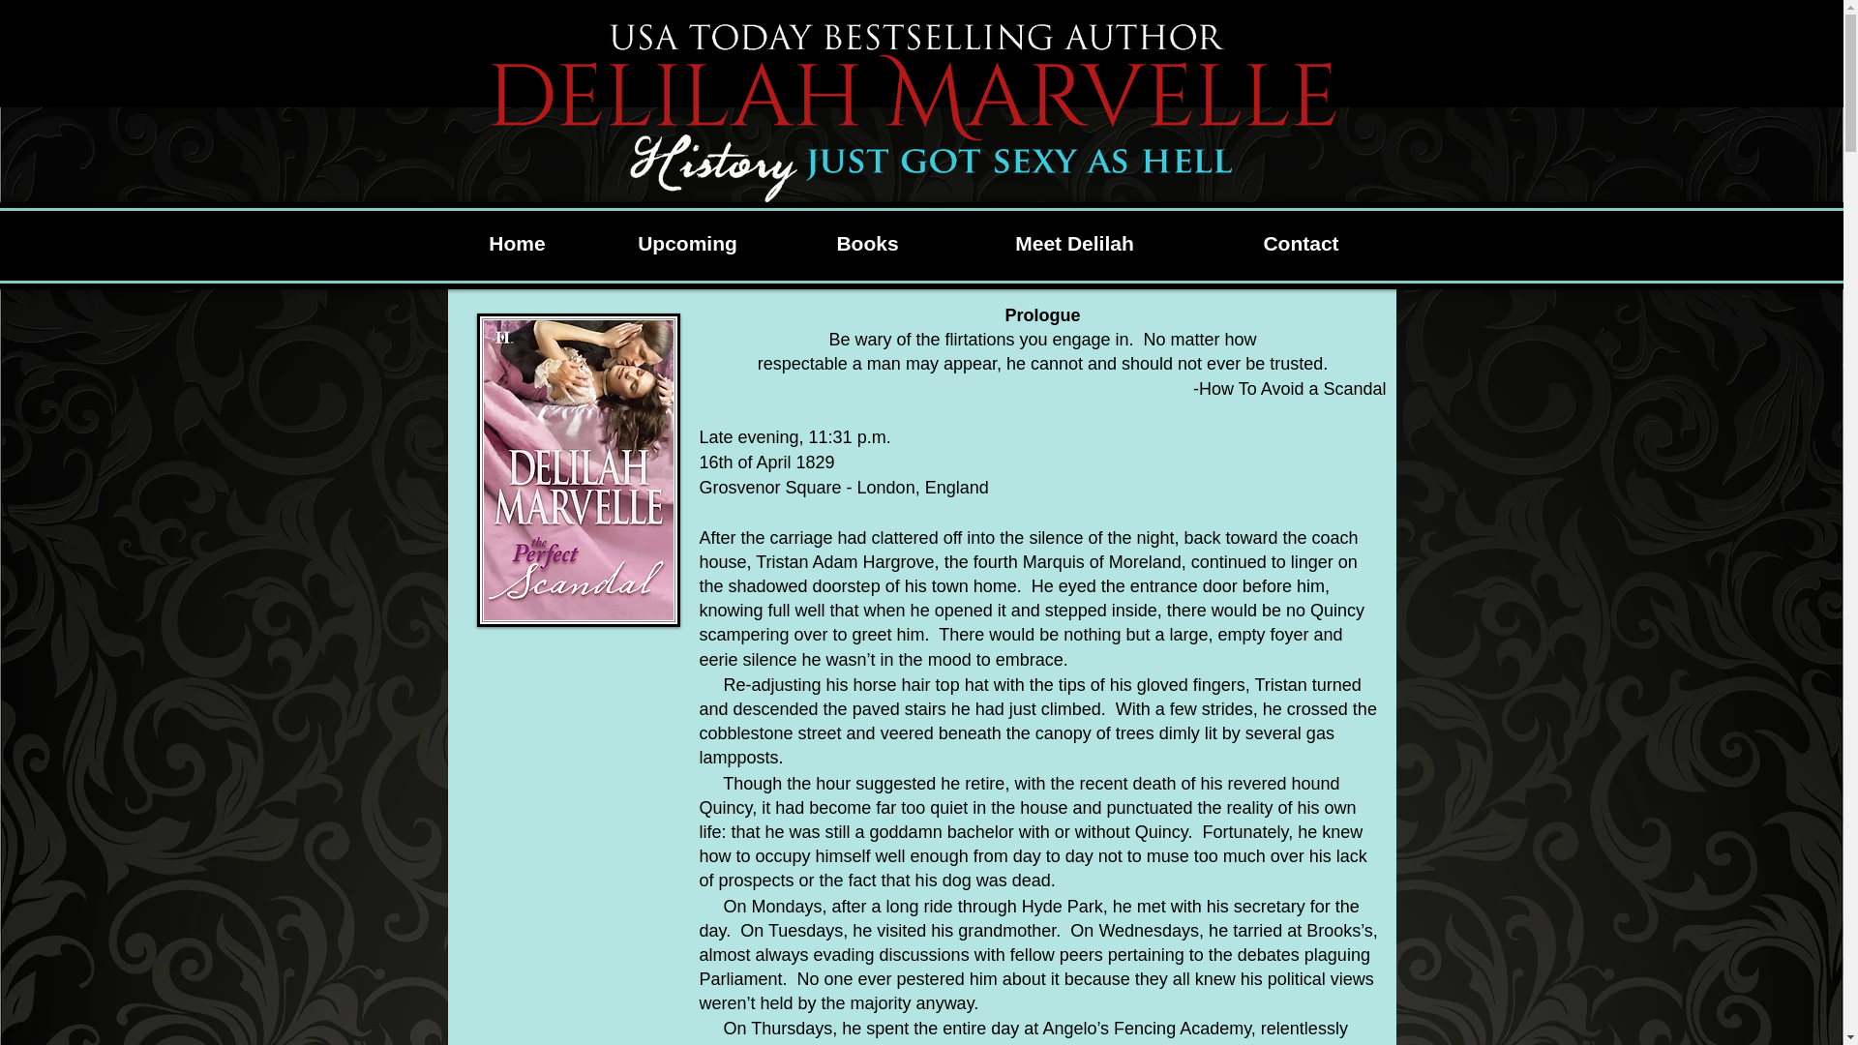 The image size is (1858, 1045). What do you see at coordinates (866, 243) in the screenshot?
I see `Books` at bounding box center [866, 243].